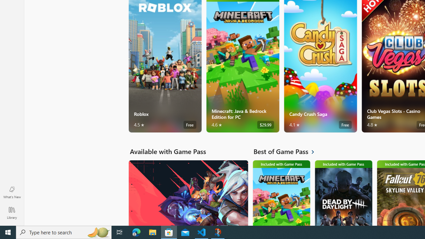 The width and height of the screenshot is (425, 239). What do you see at coordinates (188, 193) in the screenshot?
I see `Available with Game Pass. VALORANT` at bounding box center [188, 193].